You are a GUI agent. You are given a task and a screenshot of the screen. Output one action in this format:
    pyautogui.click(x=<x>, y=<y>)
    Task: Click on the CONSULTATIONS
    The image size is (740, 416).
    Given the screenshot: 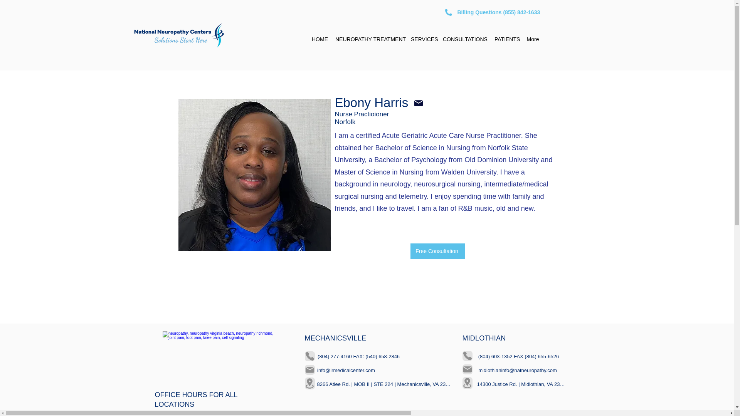 What is the action you would take?
    pyautogui.click(x=464, y=39)
    